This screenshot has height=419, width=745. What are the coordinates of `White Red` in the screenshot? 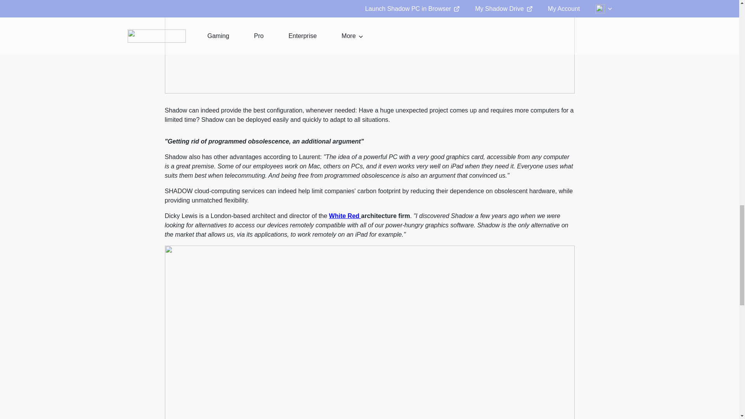 It's located at (345, 216).